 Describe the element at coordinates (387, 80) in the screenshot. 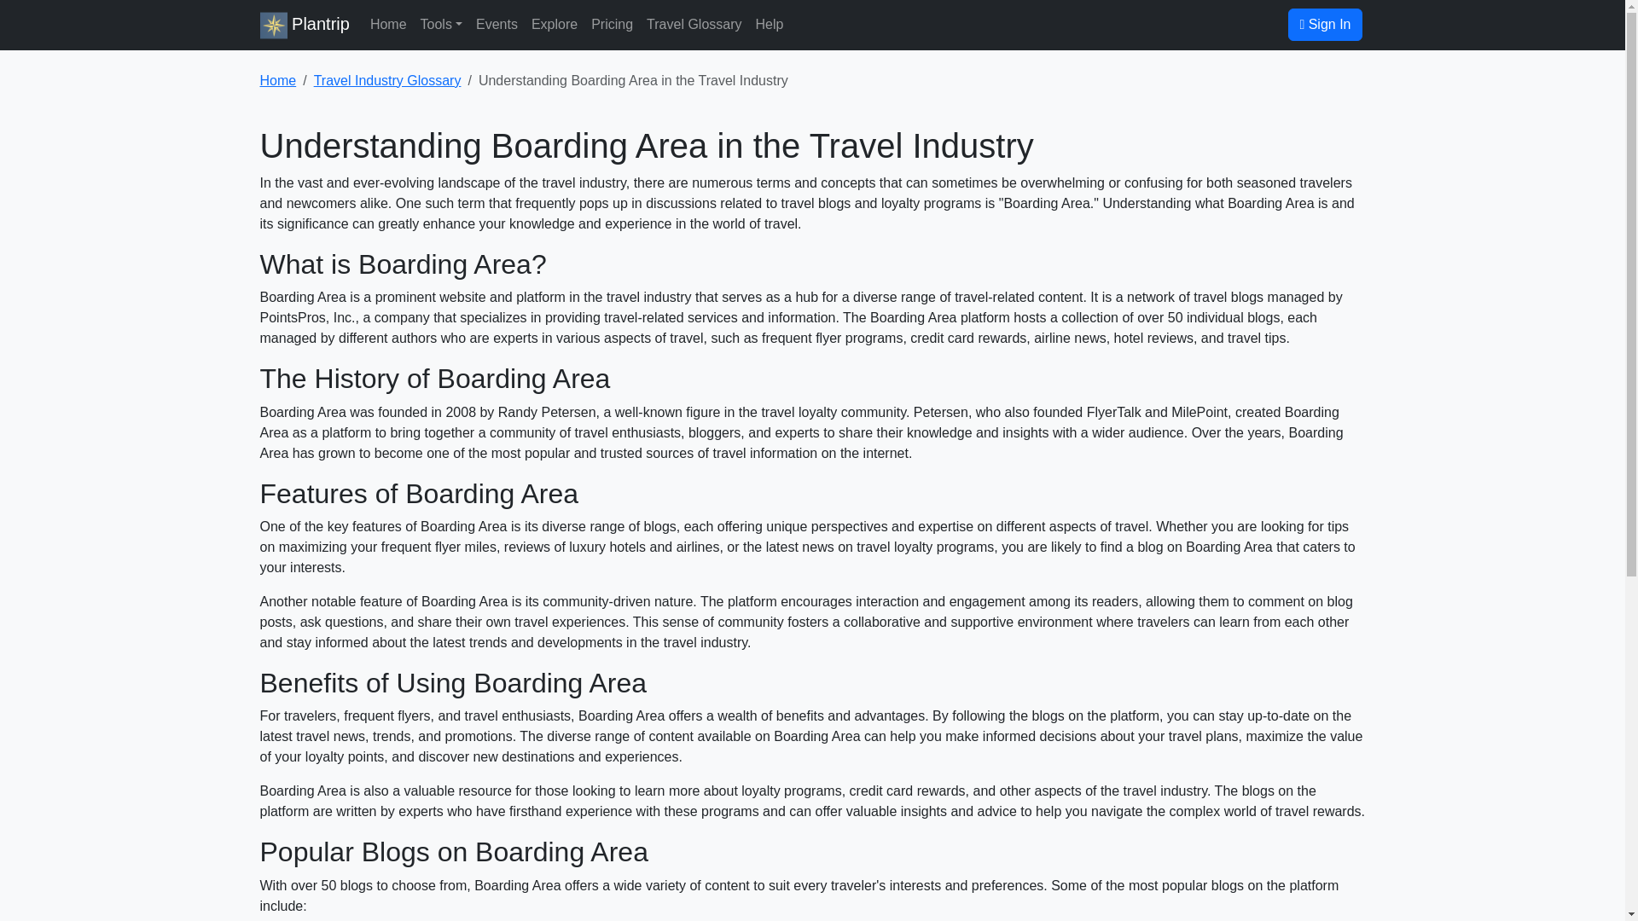

I see `Travel Industry Glossary` at that location.